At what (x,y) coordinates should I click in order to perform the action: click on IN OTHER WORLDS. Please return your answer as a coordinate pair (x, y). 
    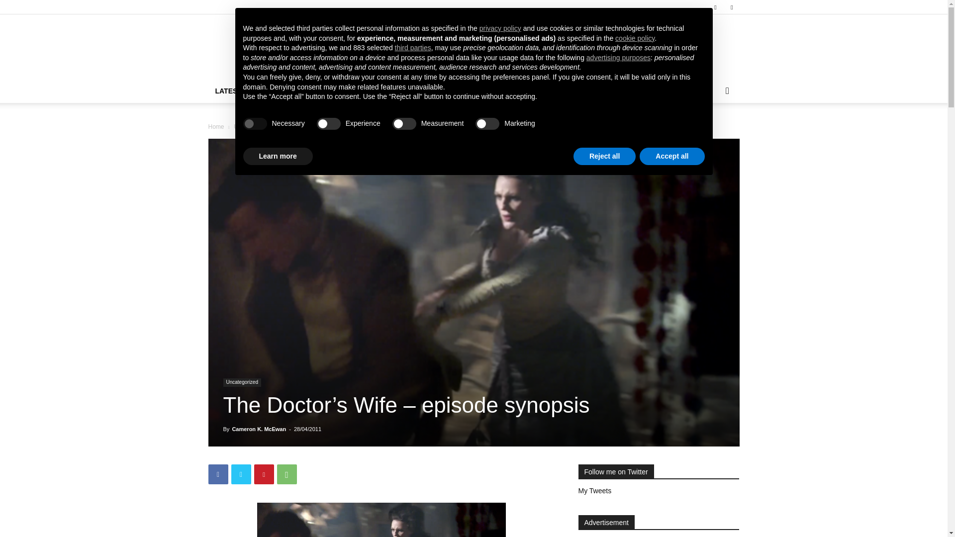
    Looking at the image, I should click on (671, 90).